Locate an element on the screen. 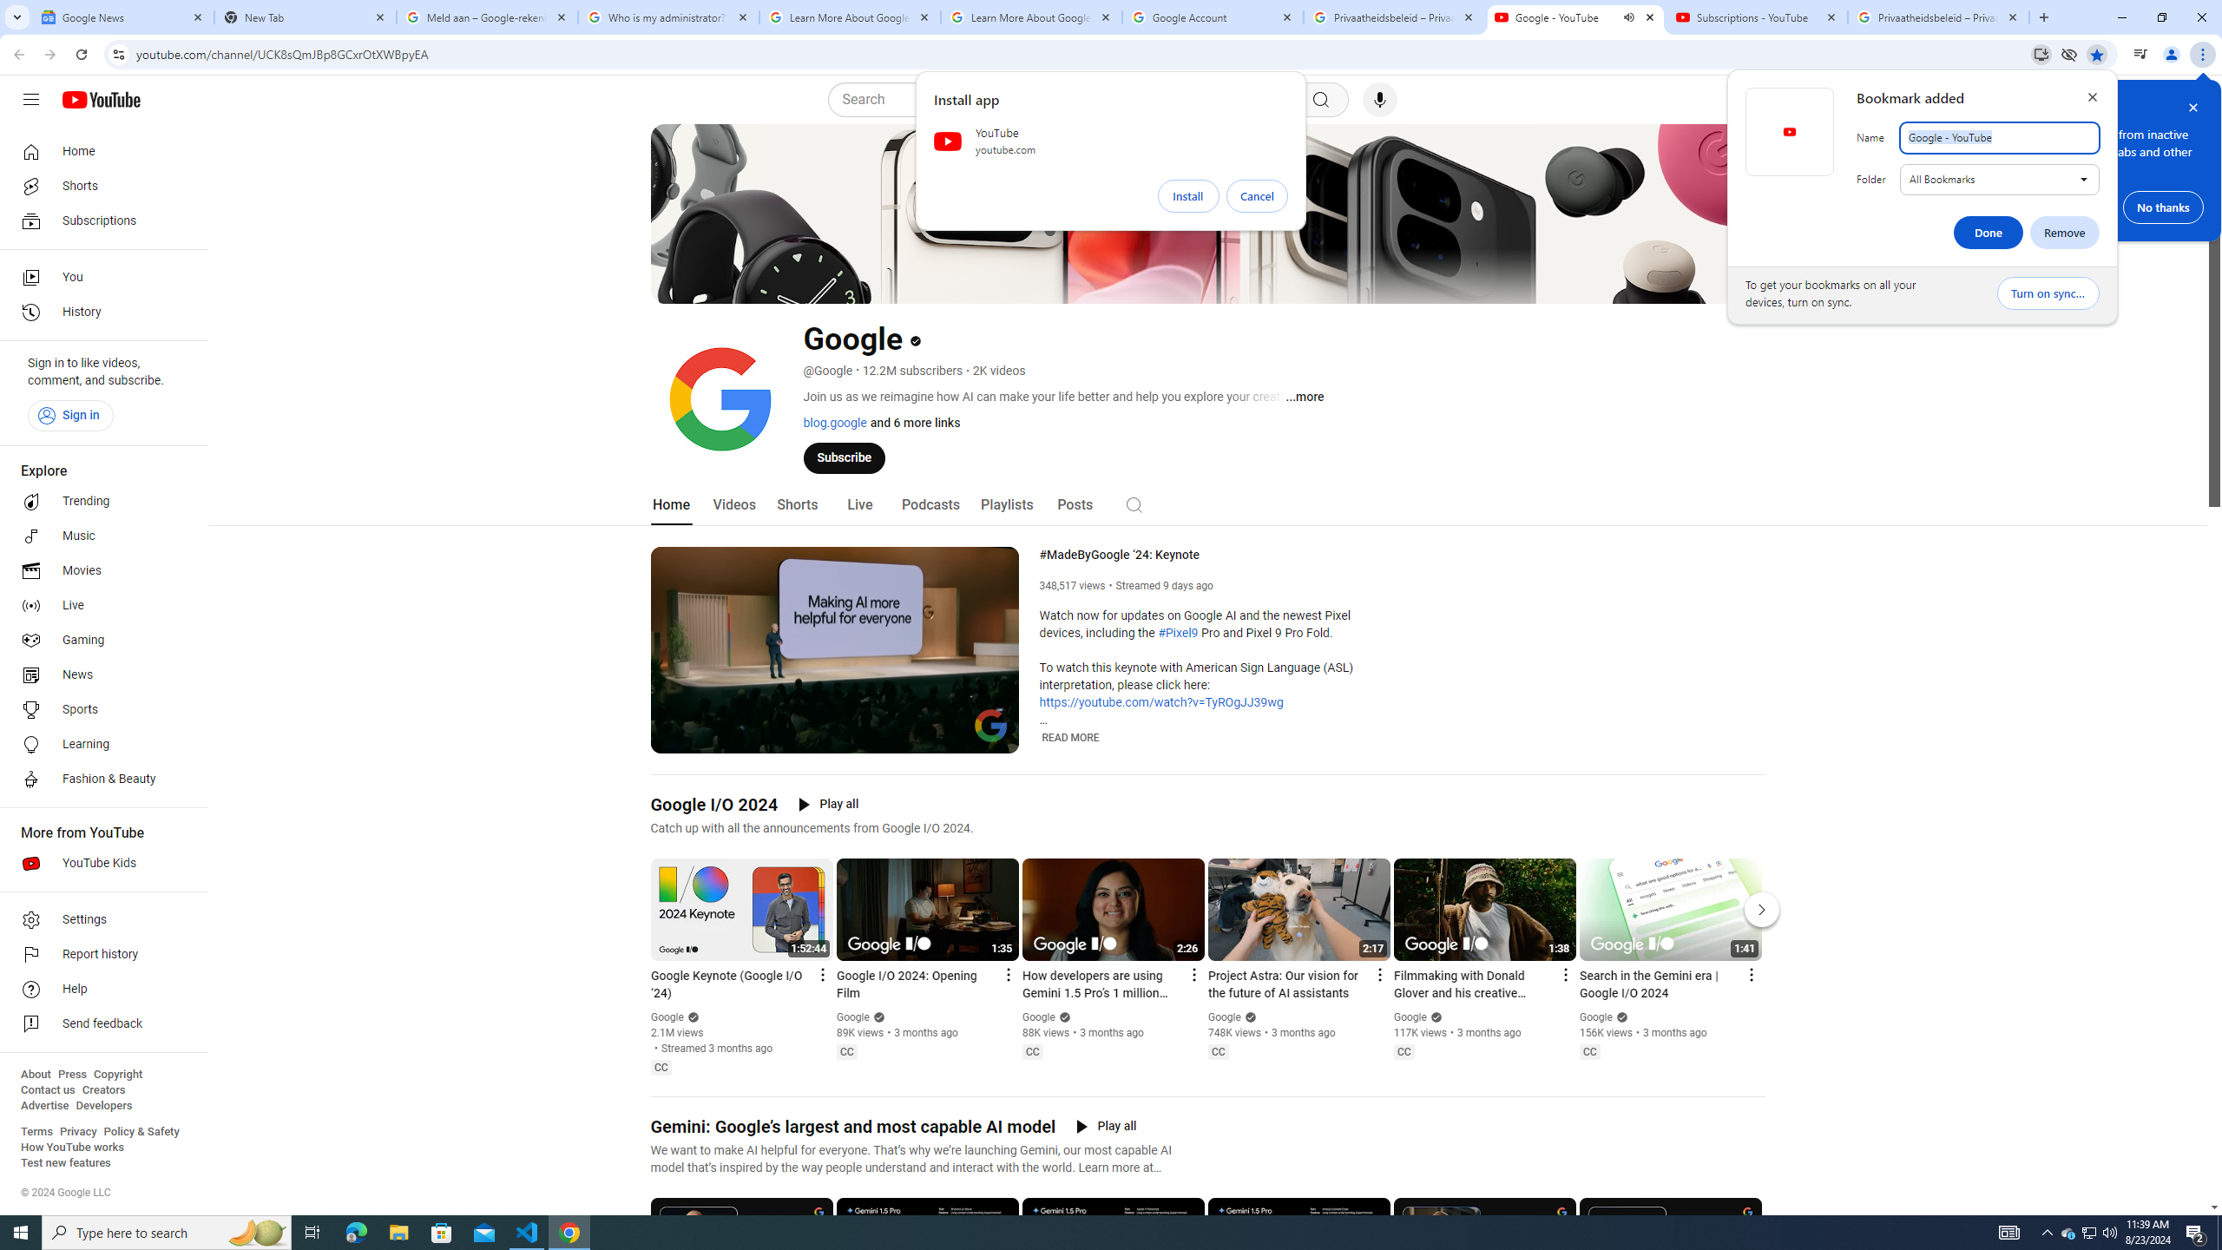 This screenshot has width=2222, height=1250. Live is located at coordinates (858, 505).